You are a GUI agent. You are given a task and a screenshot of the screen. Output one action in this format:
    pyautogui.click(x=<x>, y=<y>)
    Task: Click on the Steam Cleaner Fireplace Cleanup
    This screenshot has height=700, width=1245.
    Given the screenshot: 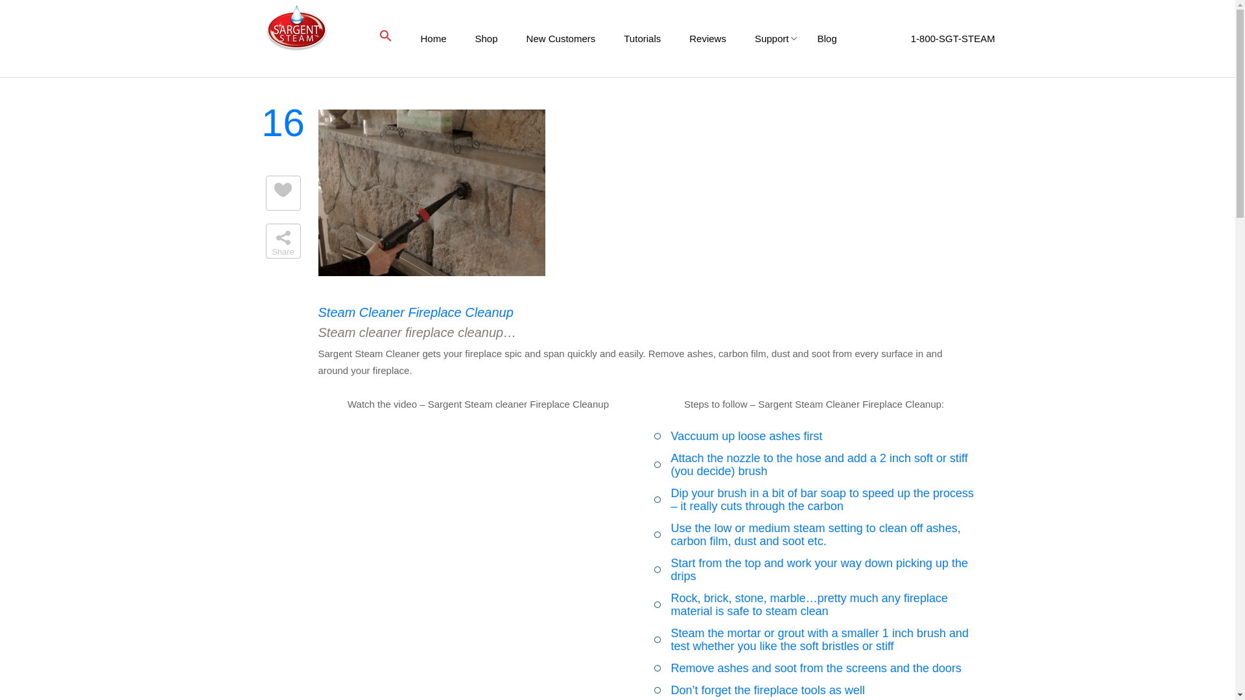 What is the action you would take?
    pyautogui.click(x=431, y=272)
    